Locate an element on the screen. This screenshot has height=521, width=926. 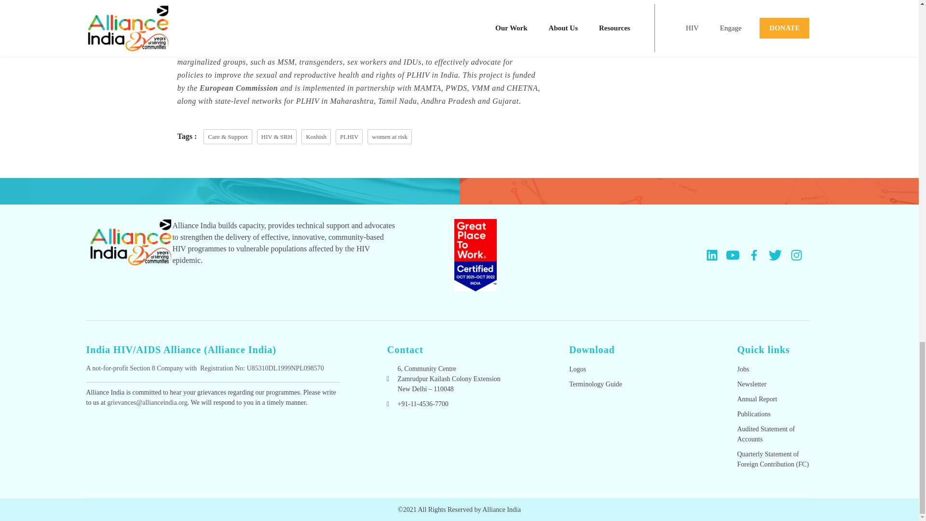
women at risk is located at coordinates (390, 137).